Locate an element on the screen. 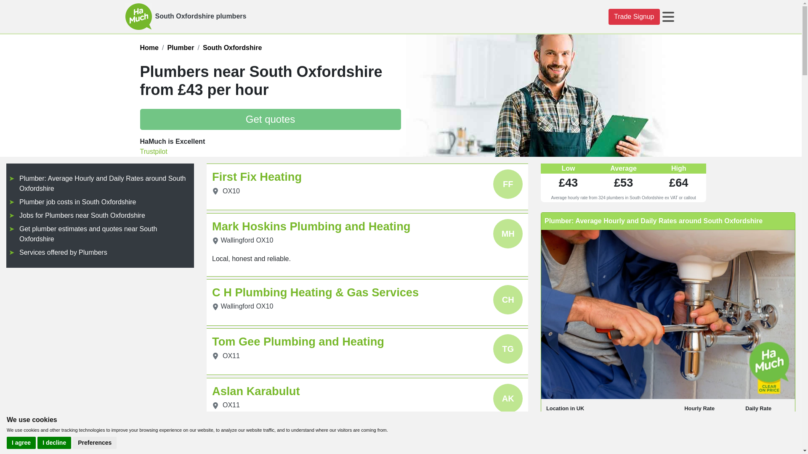 The height and width of the screenshot is (454, 808). First Fix Heating is located at coordinates (257, 177).